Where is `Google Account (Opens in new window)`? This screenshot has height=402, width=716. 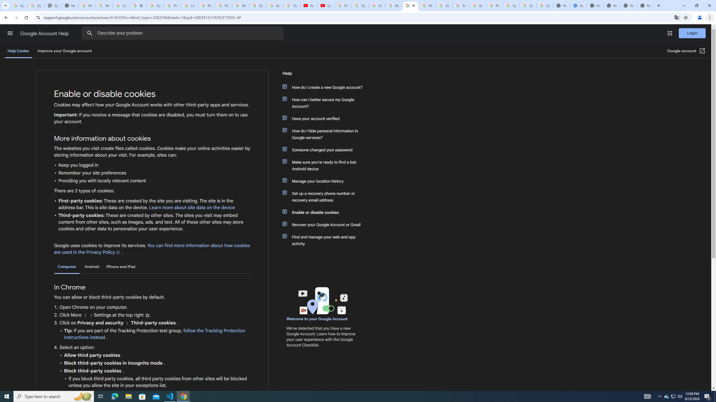
Google Account (Opens in new window) is located at coordinates (686, 51).